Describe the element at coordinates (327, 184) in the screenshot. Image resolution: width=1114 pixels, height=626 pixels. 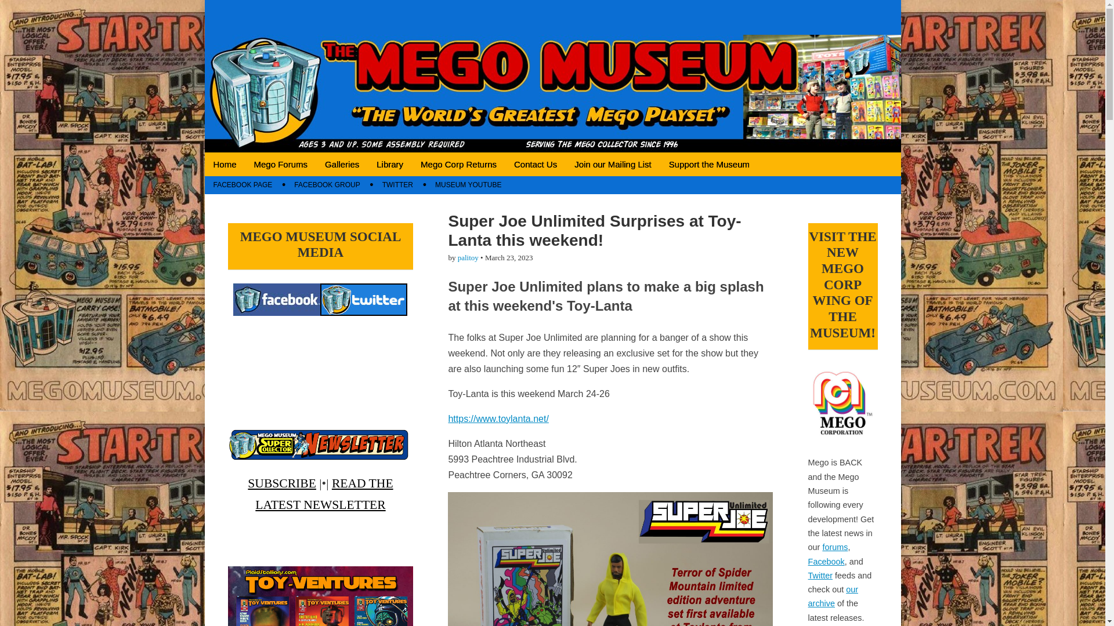
I see `FACEBOOK GROUP` at that location.